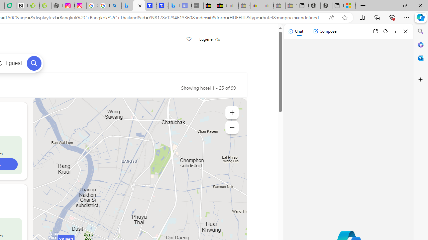  I want to click on Microsoft Bing Travel - Stays in Bangkok, Bangkok, Thailand, so click(139, 6).